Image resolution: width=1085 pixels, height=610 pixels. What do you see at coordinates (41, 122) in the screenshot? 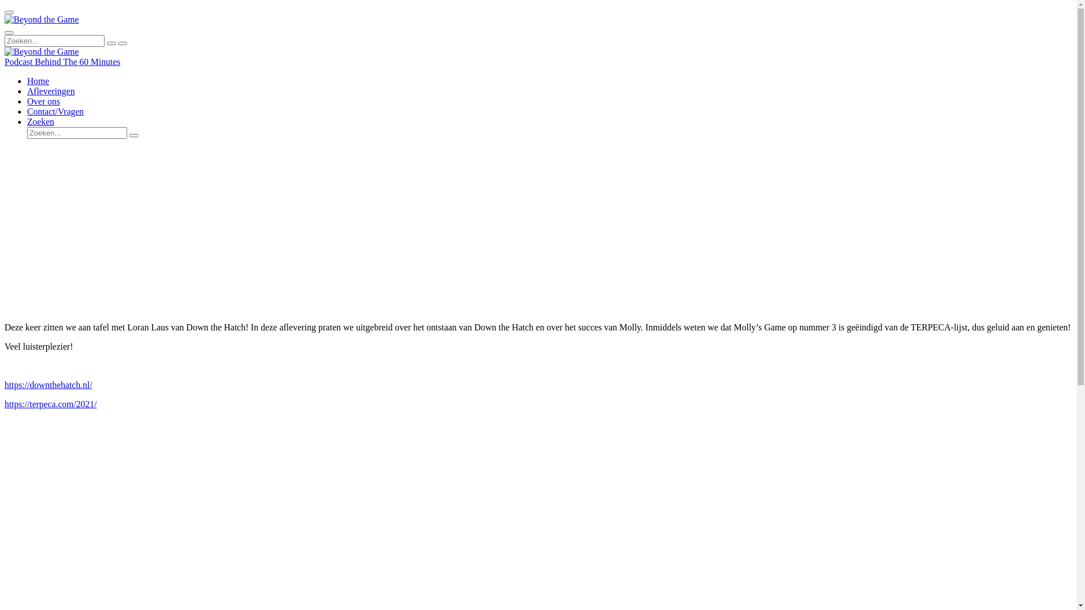
I see `Zoeken` at bounding box center [41, 122].